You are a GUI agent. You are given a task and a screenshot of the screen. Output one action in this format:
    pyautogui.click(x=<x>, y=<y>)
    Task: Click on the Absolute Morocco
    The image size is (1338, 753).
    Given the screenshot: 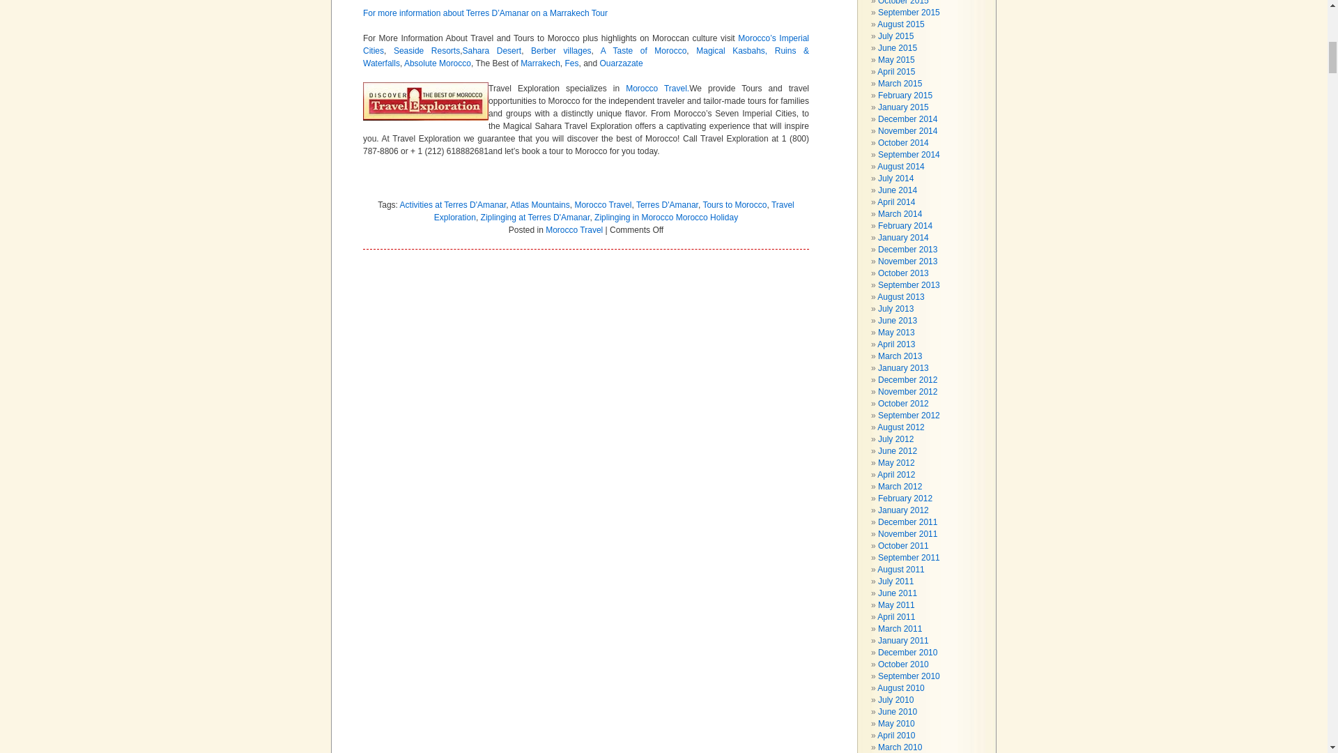 What is the action you would take?
    pyautogui.click(x=437, y=63)
    